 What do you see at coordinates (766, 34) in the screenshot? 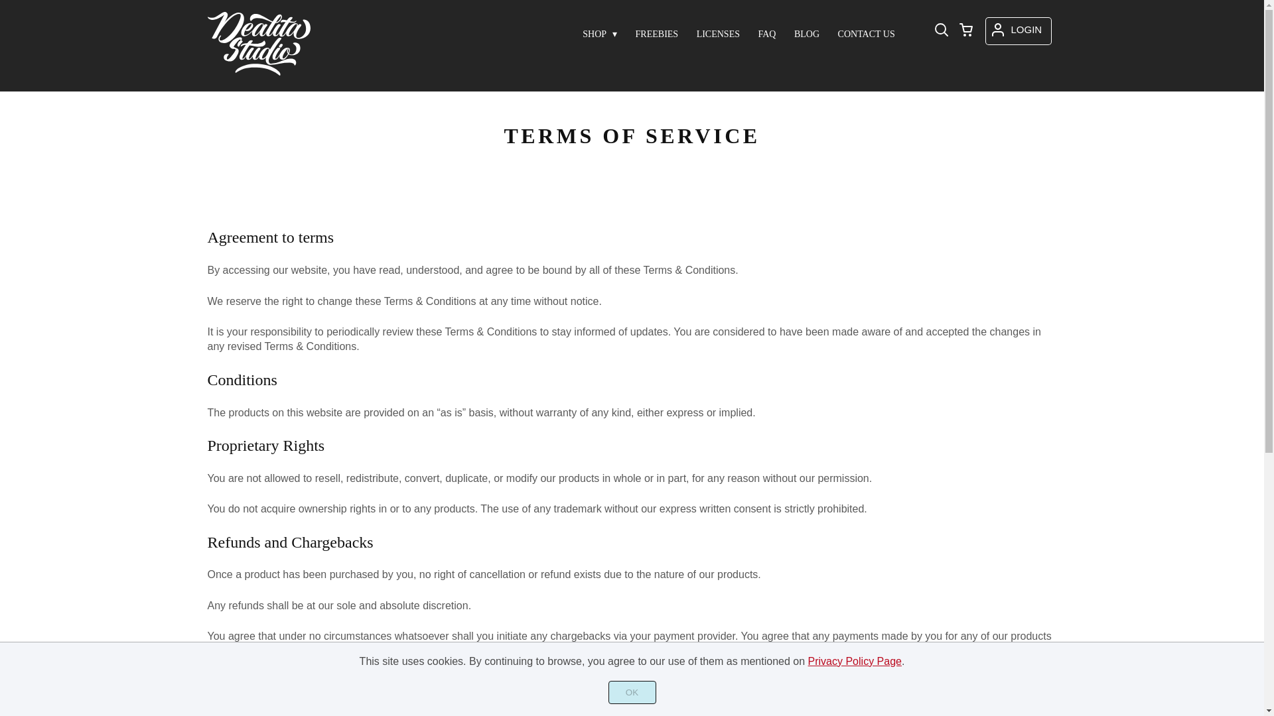
I see `FAQ` at bounding box center [766, 34].